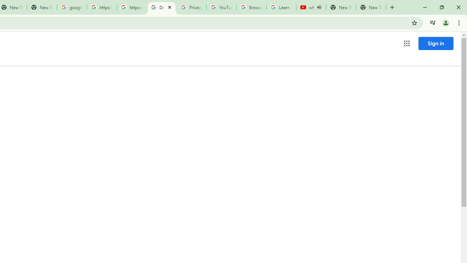 This screenshot has height=263, width=467. I want to click on New Tab, so click(371, 7).